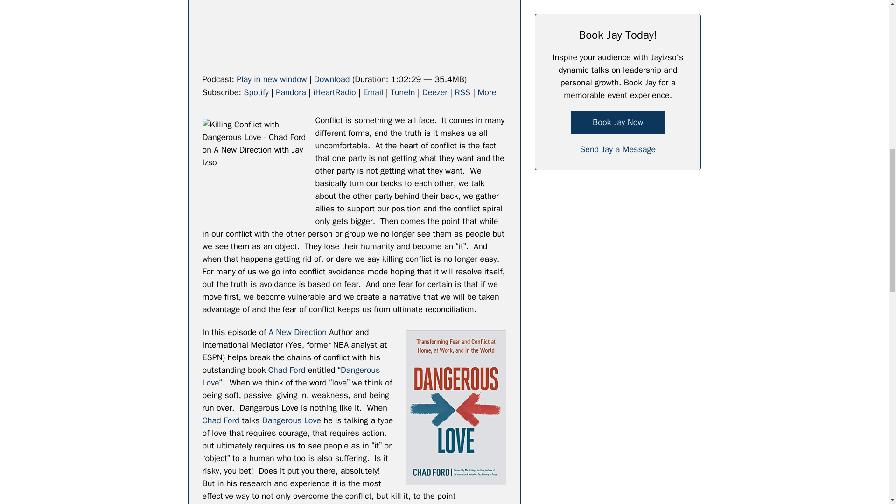 The width and height of the screenshot is (896, 504). Describe the element at coordinates (332, 79) in the screenshot. I see `Download` at that location.